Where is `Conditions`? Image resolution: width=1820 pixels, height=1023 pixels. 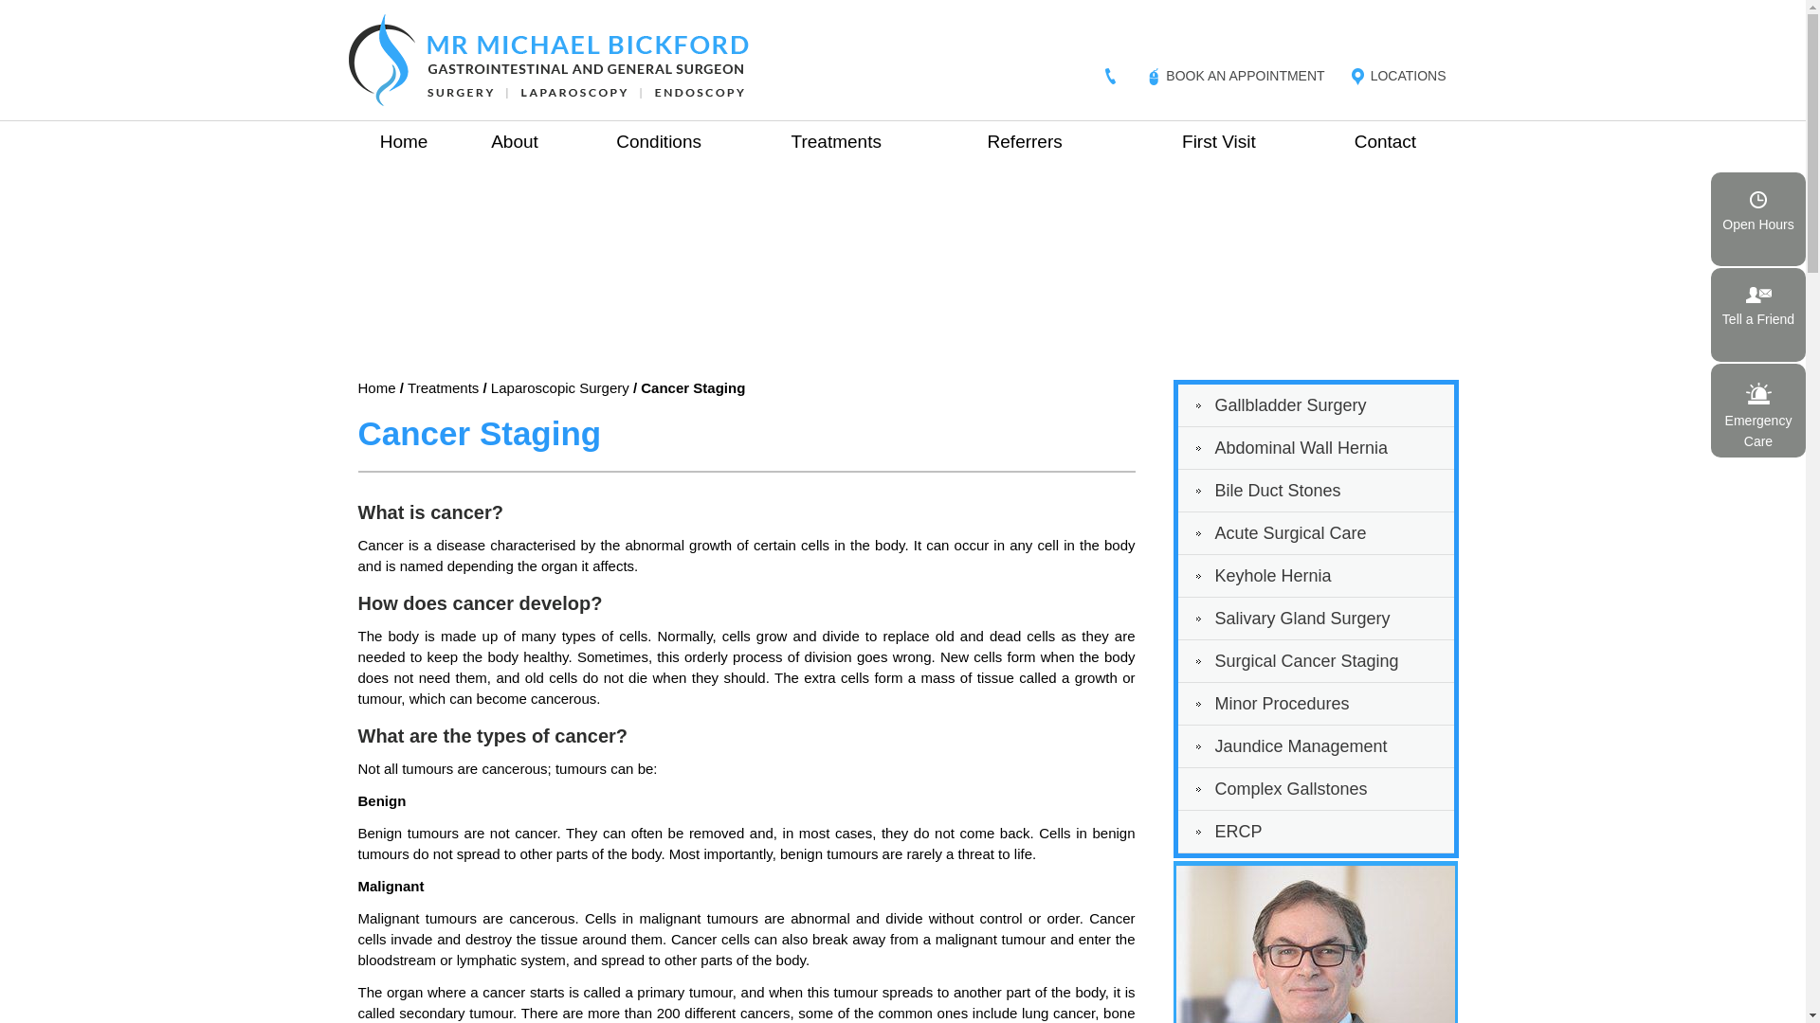 Conditions is located at coordinates (660, 143).